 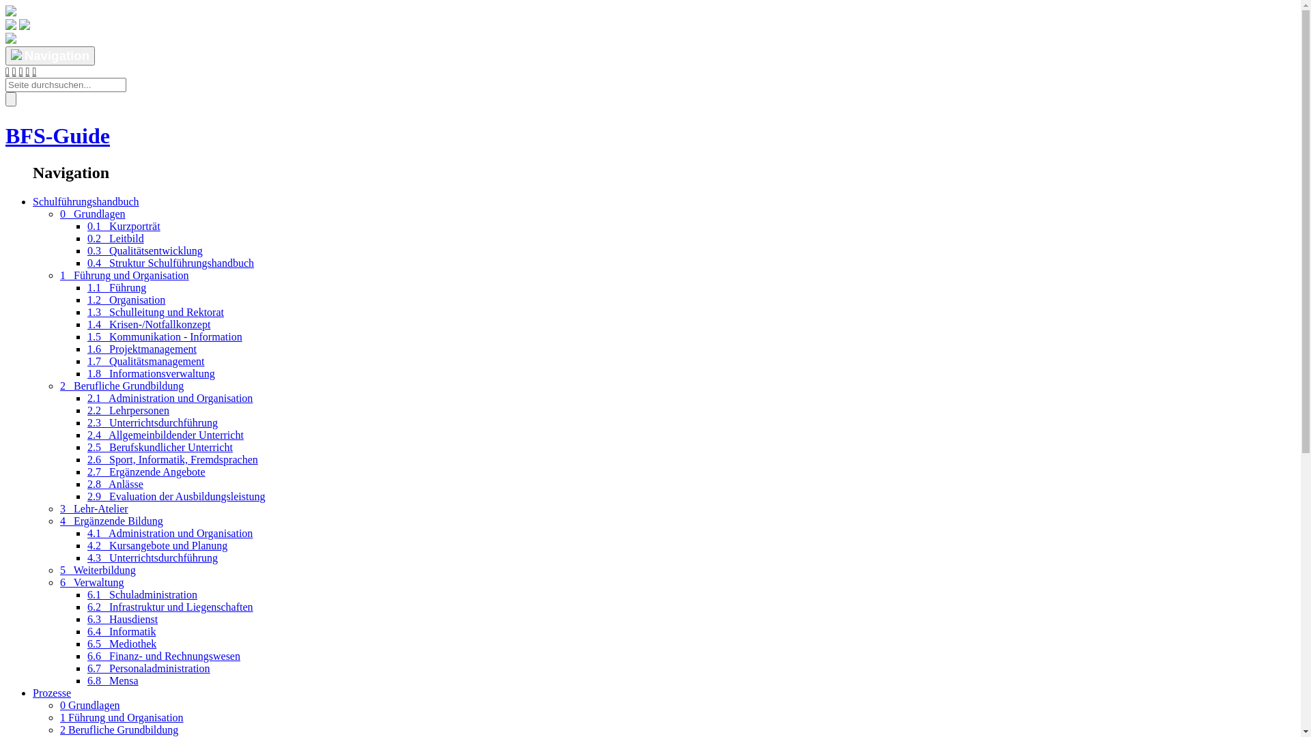 What do you see at coordinates (119, 730) in the screenshot?
I see `2 Berufliche Grundbildung` at bounding box center [119, 730].